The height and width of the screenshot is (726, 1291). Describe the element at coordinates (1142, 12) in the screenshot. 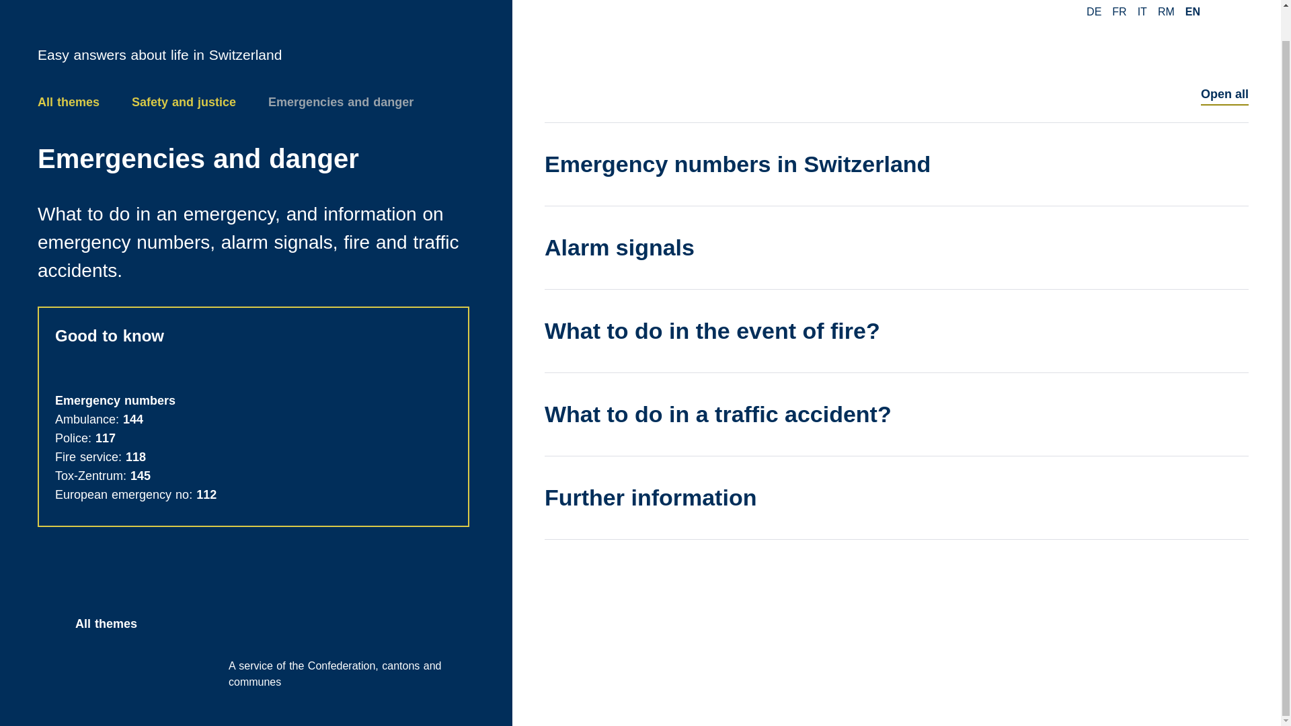

I see `IT` at that location.